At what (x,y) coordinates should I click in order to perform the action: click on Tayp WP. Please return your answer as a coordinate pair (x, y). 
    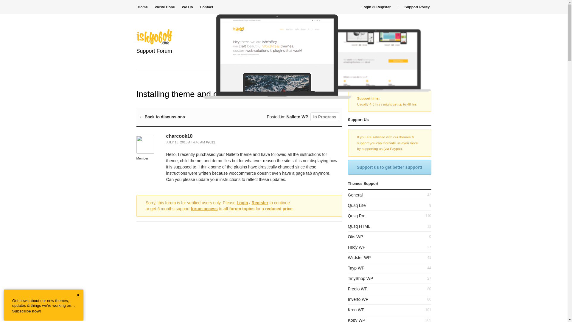
    Looking at the image, I should click on (356, 268).